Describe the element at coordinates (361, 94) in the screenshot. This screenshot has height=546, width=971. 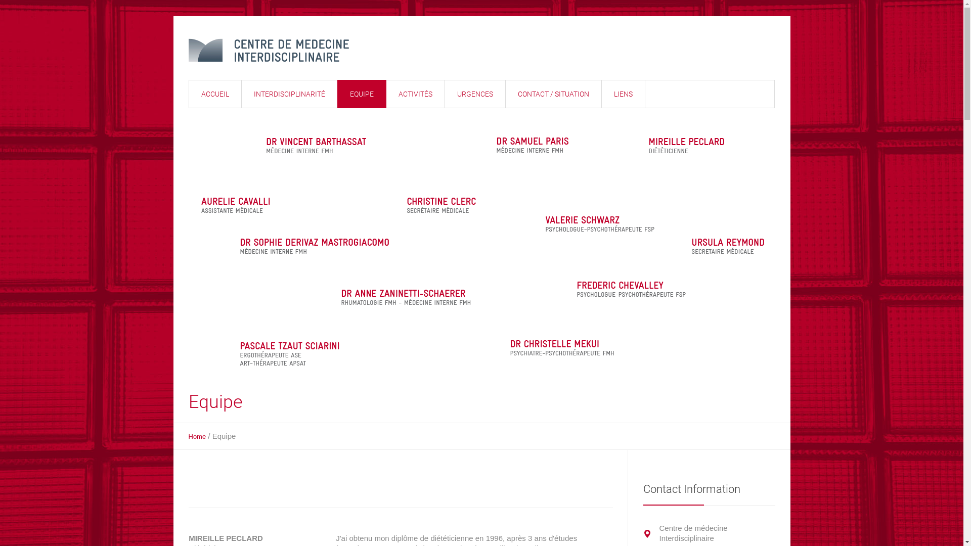
I see `EQUIPE` at that location.